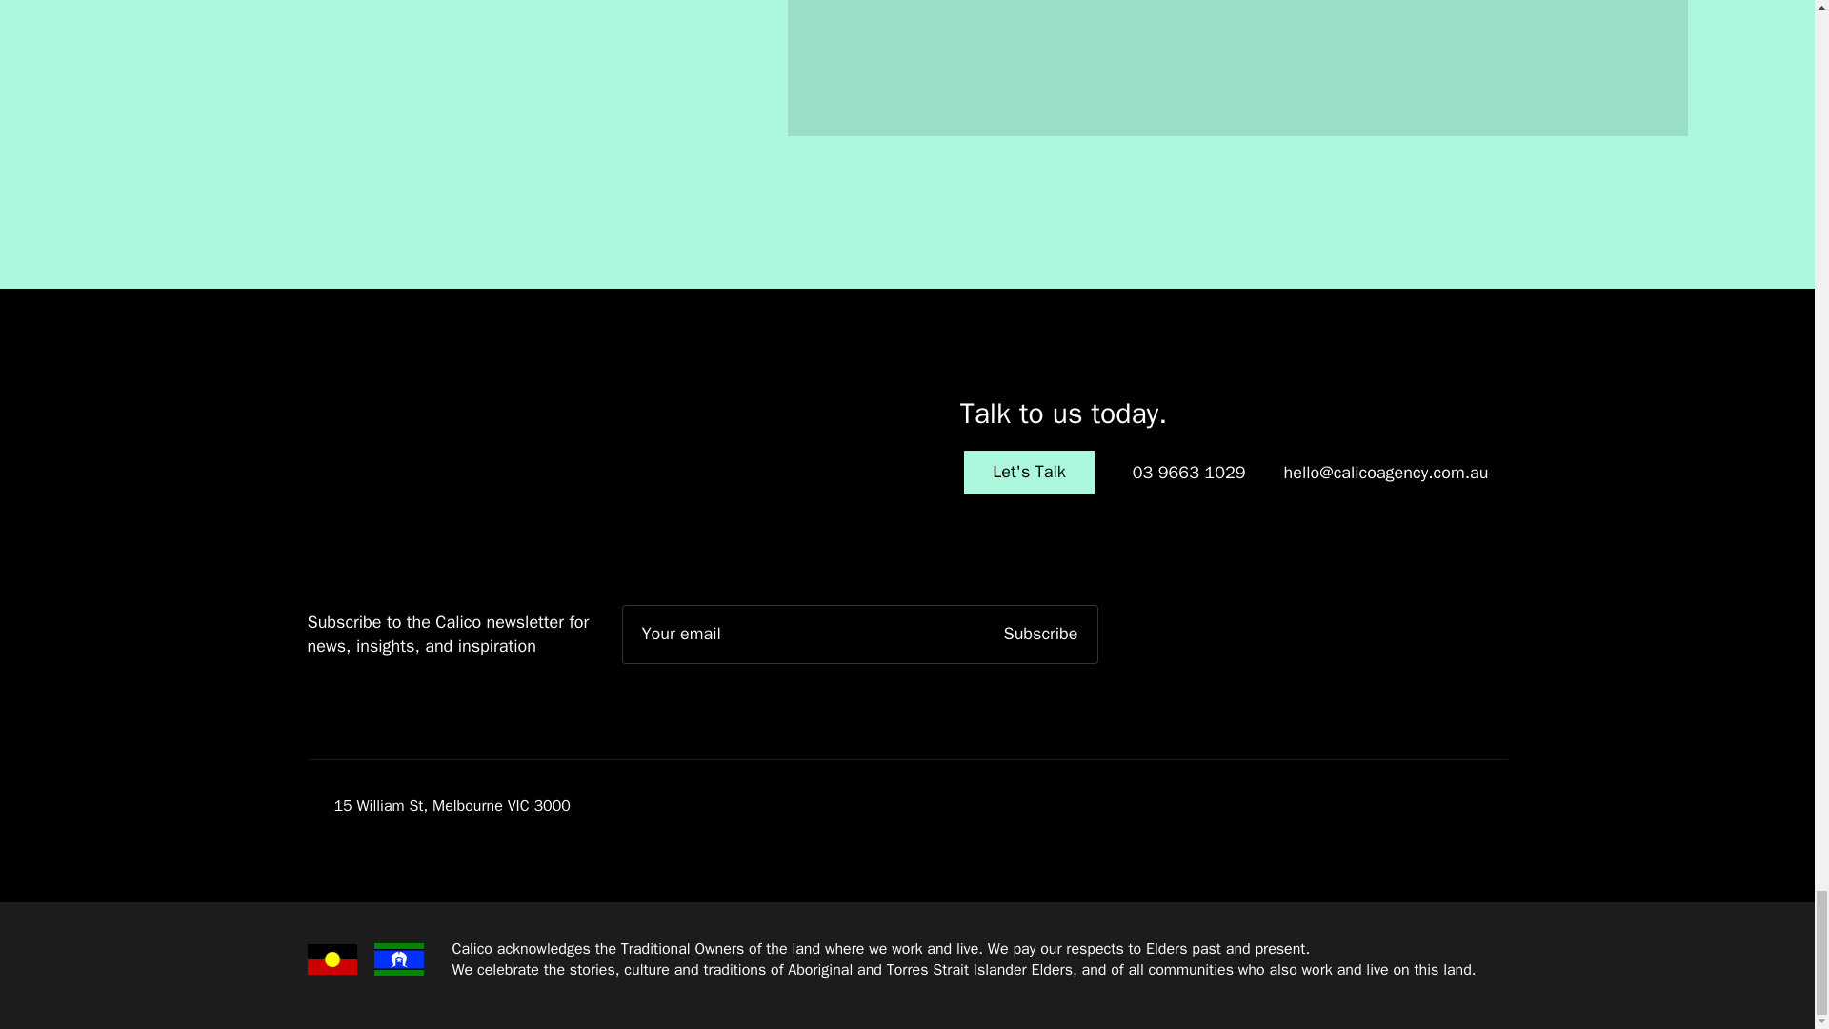  I want to click on 03 9663 1029, so click(438, 806).